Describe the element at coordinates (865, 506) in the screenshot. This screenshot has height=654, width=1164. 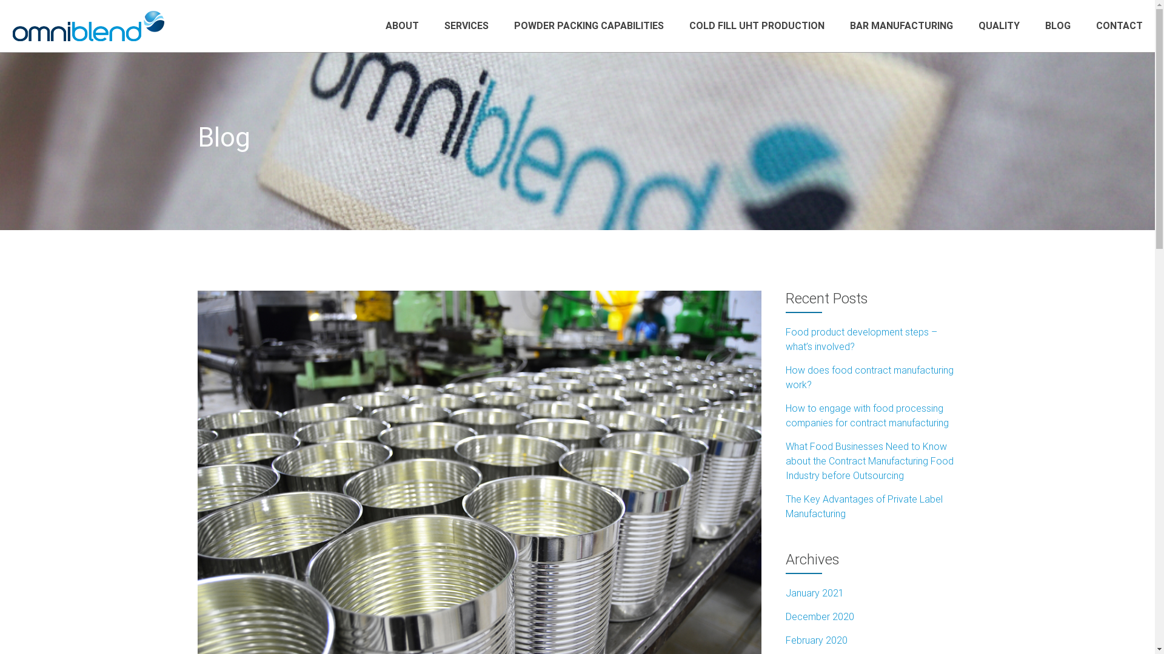
I see `The Key Advantages of Private Label Manufacturing` at that location.